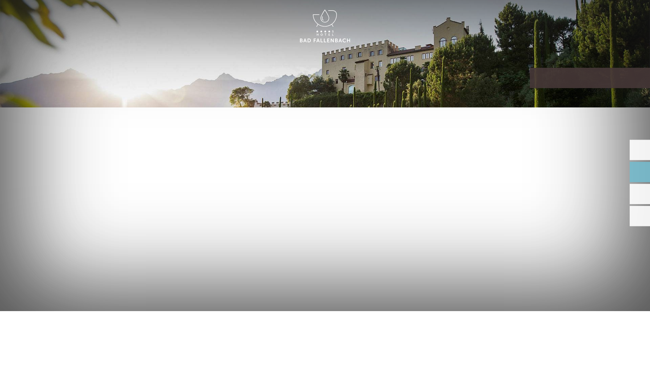 This screenshot has height=366, width=650. I want to click on HOTEL BAD FALLENBACH, so click(325, 26).